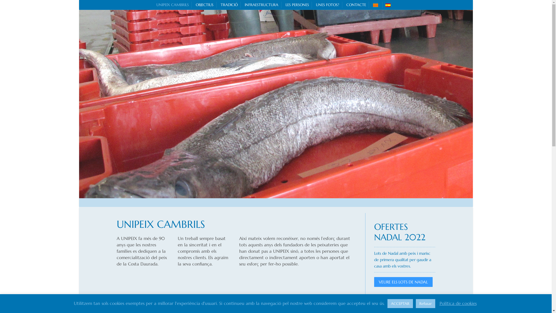  What do you see at coordinates (328, 5) in the screenshot?
I see `UNES FOTOS?` at bounding box center [328, 5].